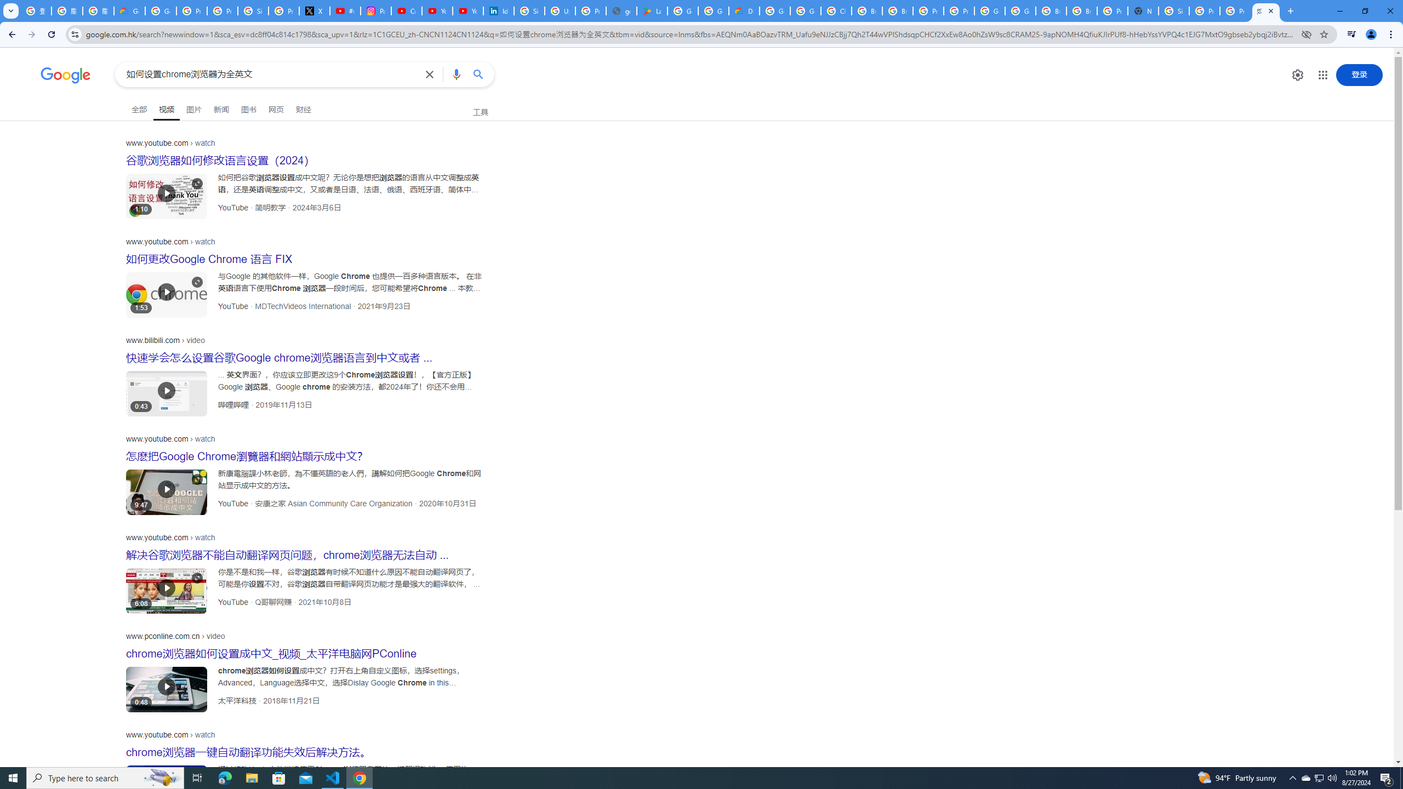  Describe the element at coordinates (897, 11) in the screenshot. I see `Browse Chrome as a guest - Computer - Google Chrome Help` at that location.